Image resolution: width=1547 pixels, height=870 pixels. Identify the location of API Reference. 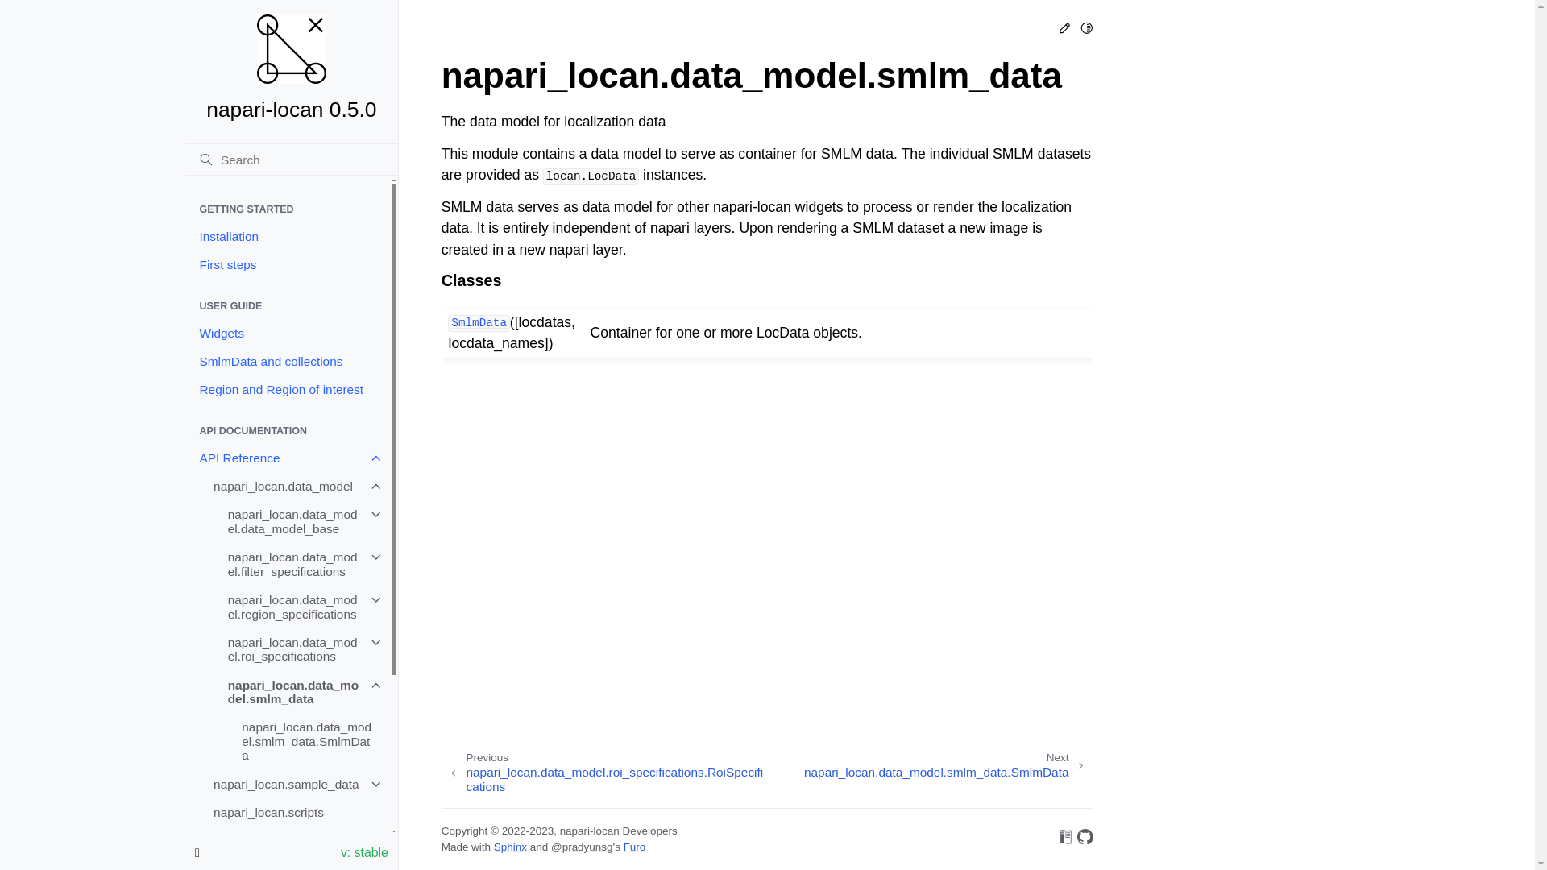
(287, 458).